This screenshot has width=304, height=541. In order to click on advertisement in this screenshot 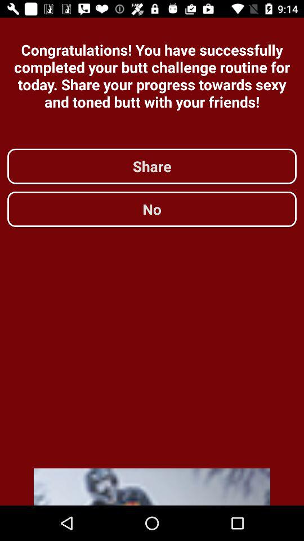, I will do `click(152, 487)`.